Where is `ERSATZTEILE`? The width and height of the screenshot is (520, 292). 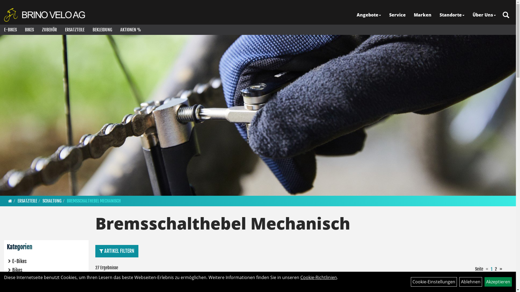
ERSATZTEILE is located at coordinates (75, 30).